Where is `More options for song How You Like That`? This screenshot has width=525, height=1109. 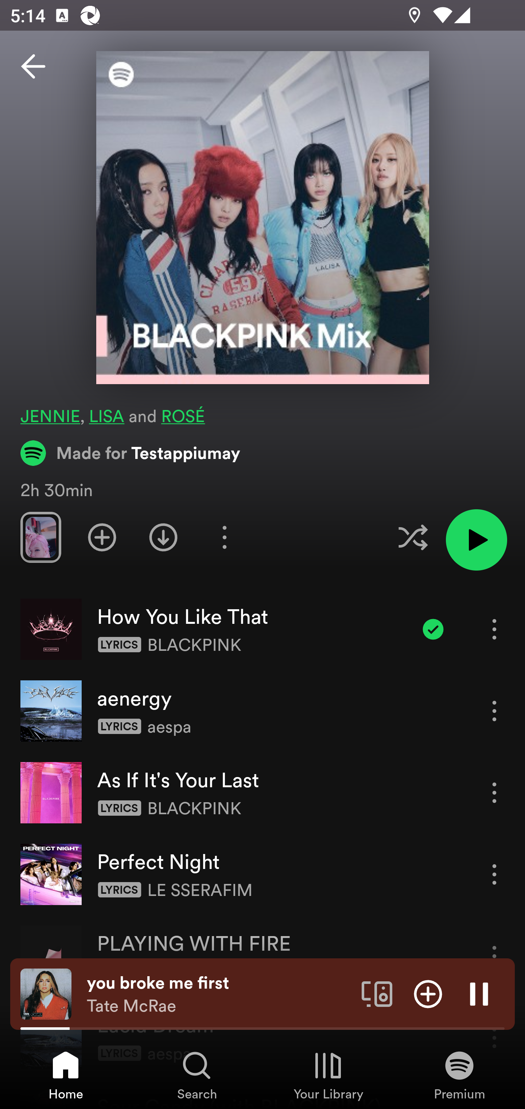 More options for song How You Like That is located at coordinates (494, 629).